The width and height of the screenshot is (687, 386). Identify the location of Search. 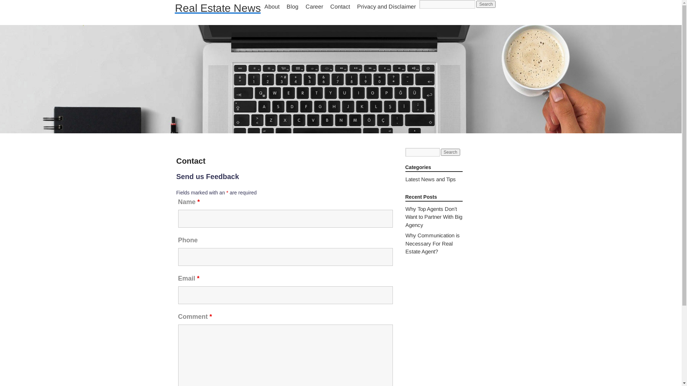
(450, 152).